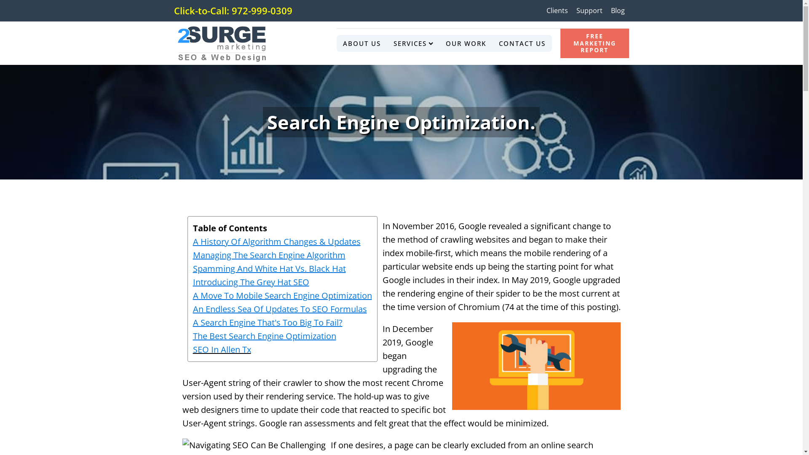 This screenshot has height=455, width=809. What do you see at coordinates (466, 43) in the screenshot?
I see `OUR WORK` at bounding box center [466, 43].